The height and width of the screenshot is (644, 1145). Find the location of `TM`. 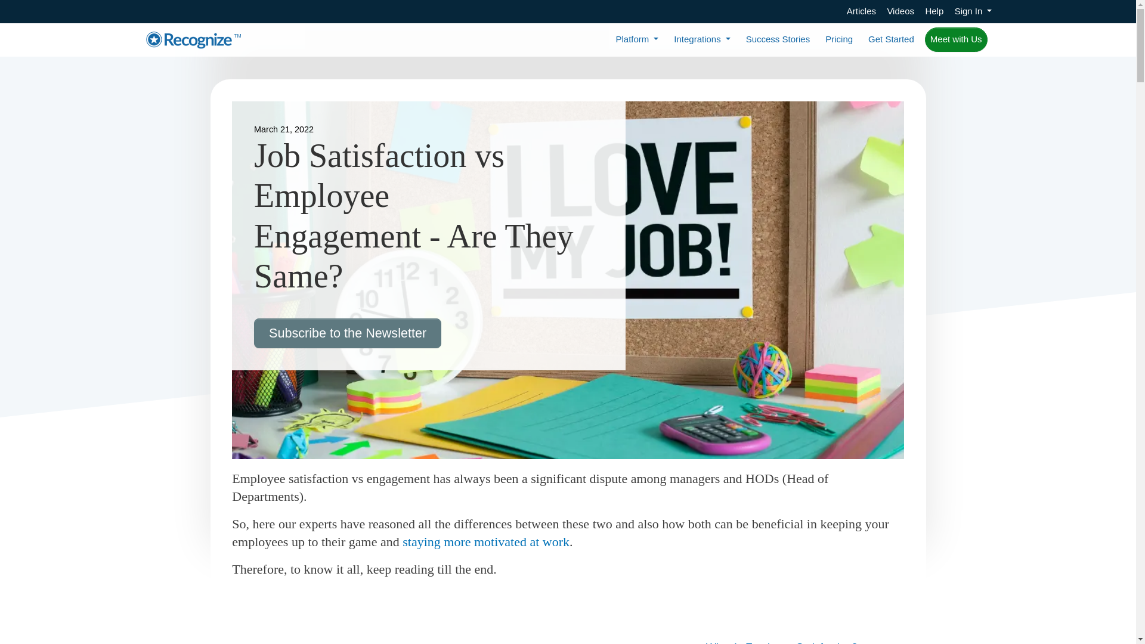

TM is located at coordinates (194, 39).